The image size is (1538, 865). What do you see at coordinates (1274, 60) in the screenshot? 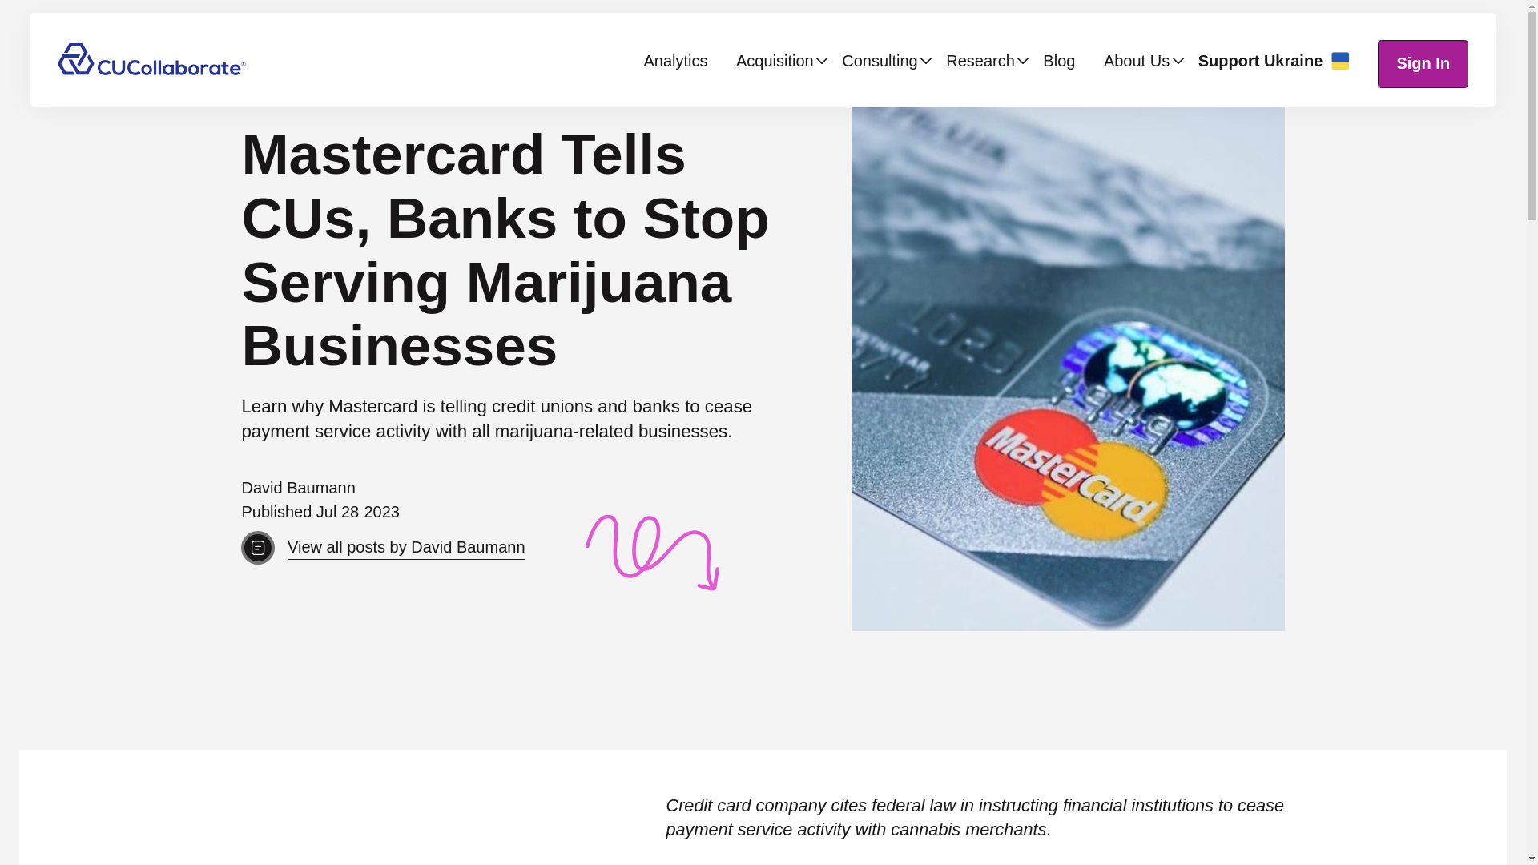
I see `Support Ukraine` at bounding box center [1274, 60].